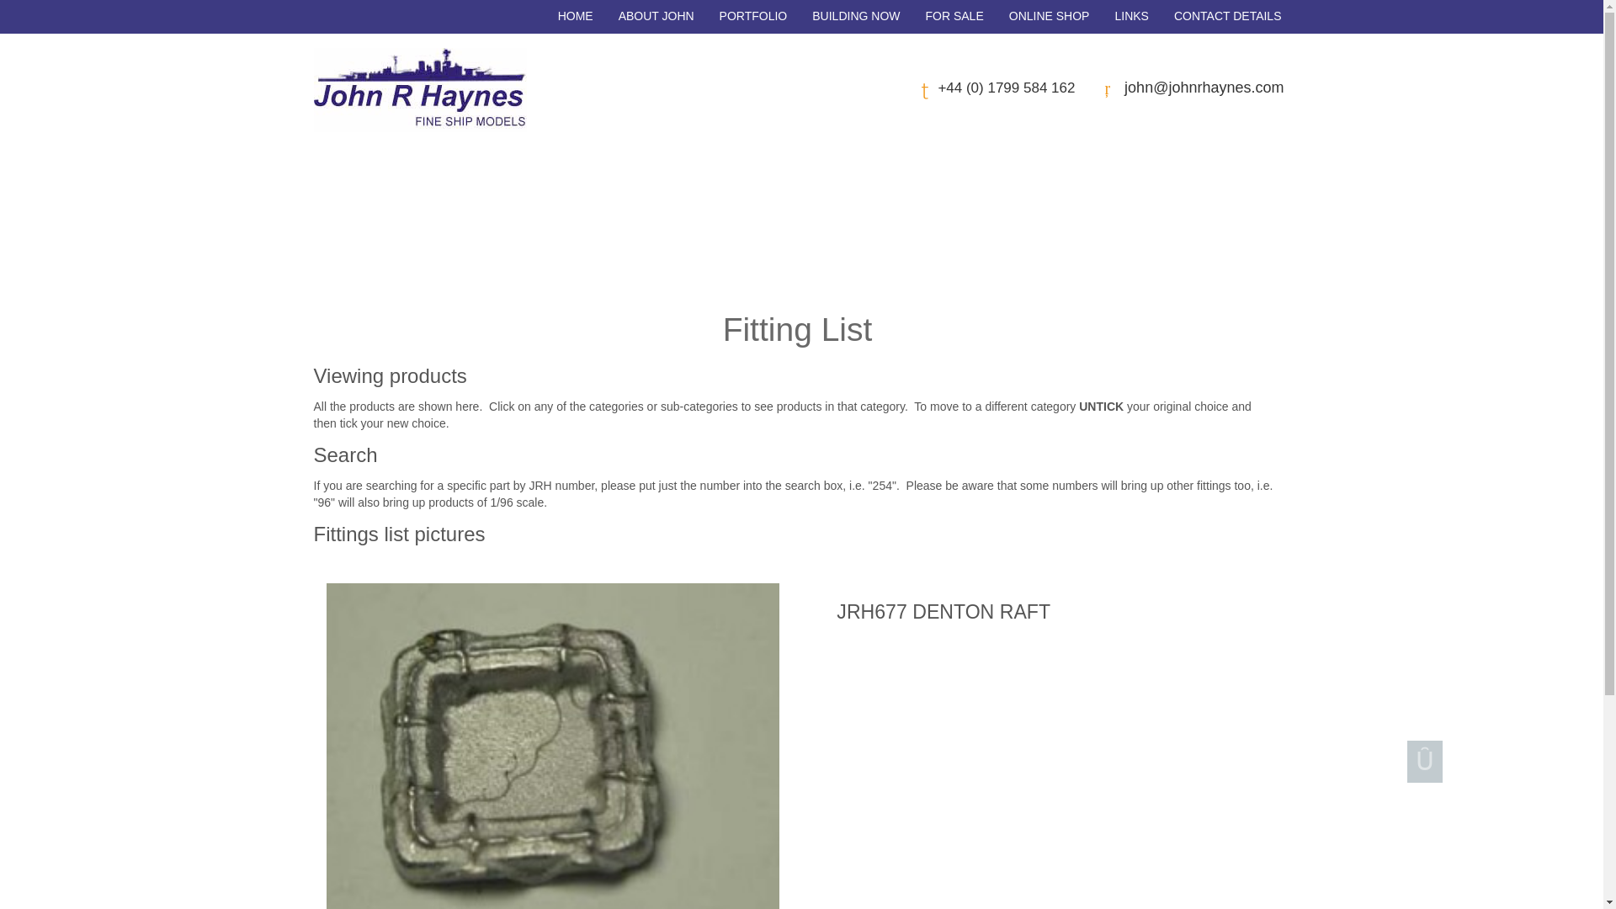 The image size is (1616, 909). I want to click on ONLINE SHOP, so click(1049, 17).